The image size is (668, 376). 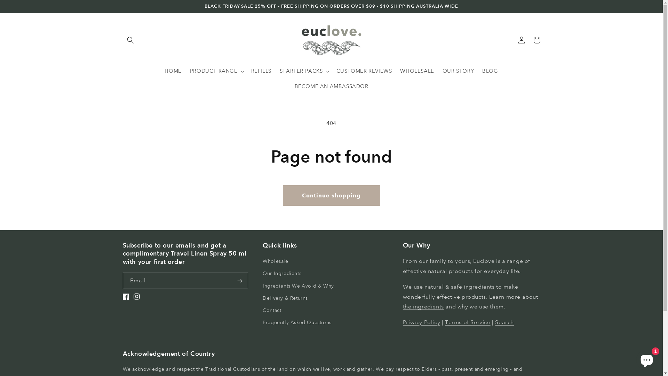 What do you see at coordinates (504, 322) in the screenshot?
I see `Search` at bounding box center [504, 322].